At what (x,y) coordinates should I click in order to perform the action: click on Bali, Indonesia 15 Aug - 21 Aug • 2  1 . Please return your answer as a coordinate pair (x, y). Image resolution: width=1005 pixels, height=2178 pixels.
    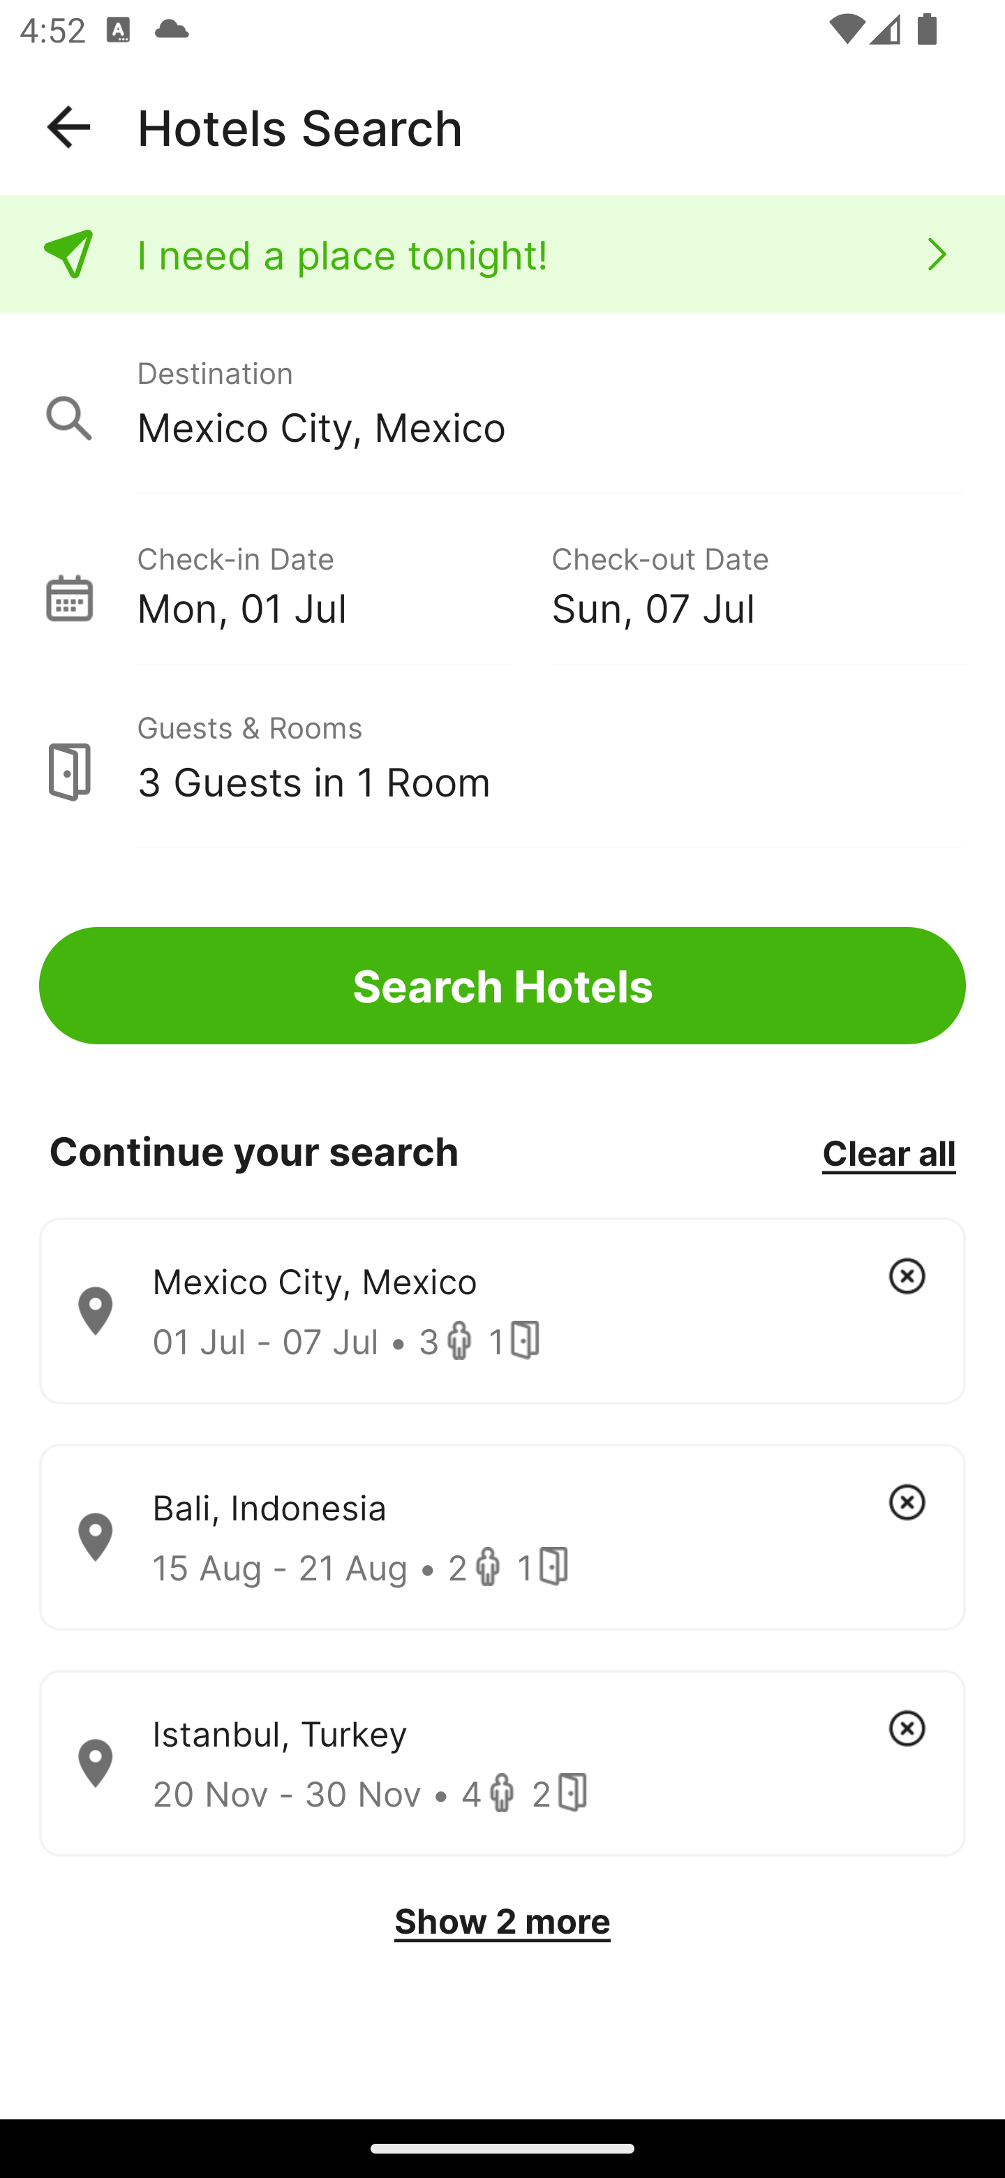
    Looking at the image, I should click on (502, 1537).